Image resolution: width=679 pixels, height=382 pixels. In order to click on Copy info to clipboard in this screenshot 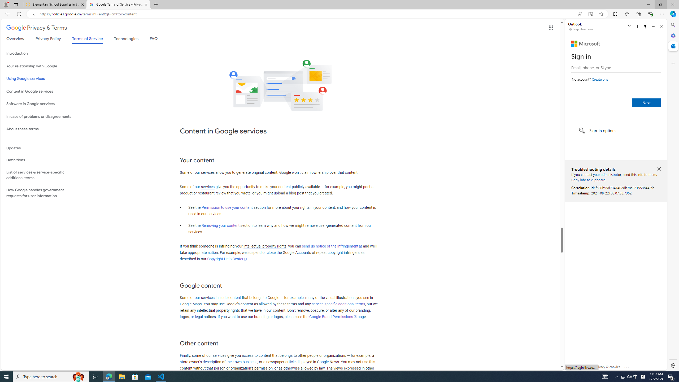, I will do `click(588, 180)`.